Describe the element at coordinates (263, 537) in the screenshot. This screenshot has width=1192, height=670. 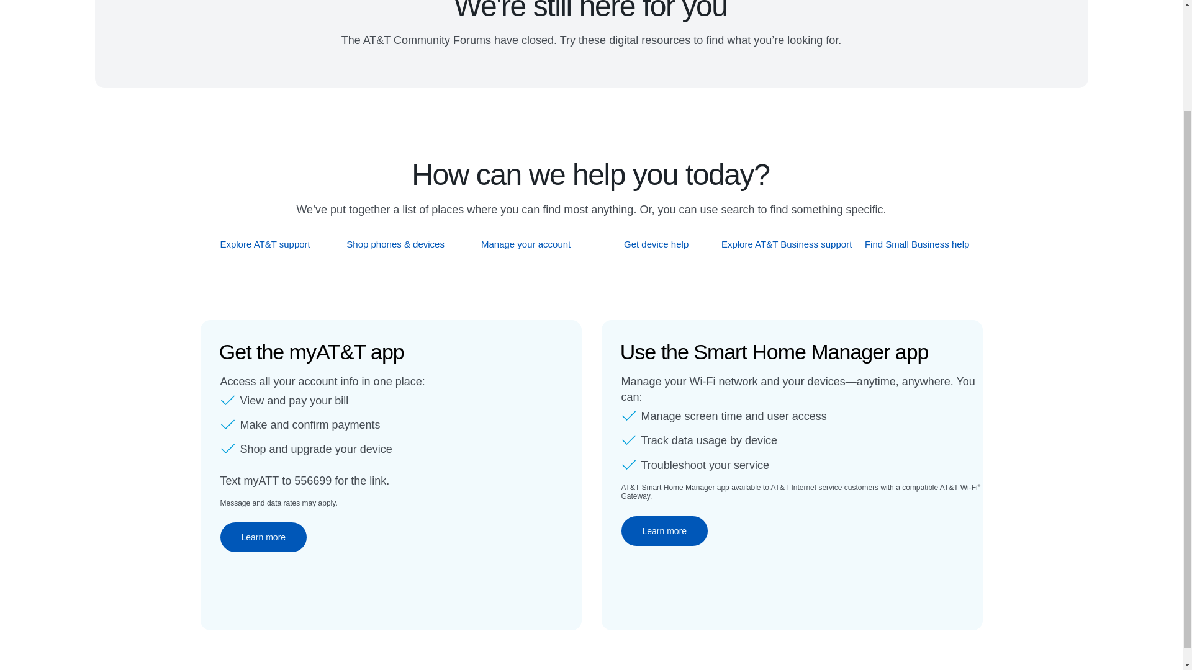
I see `Learn more` at that location.